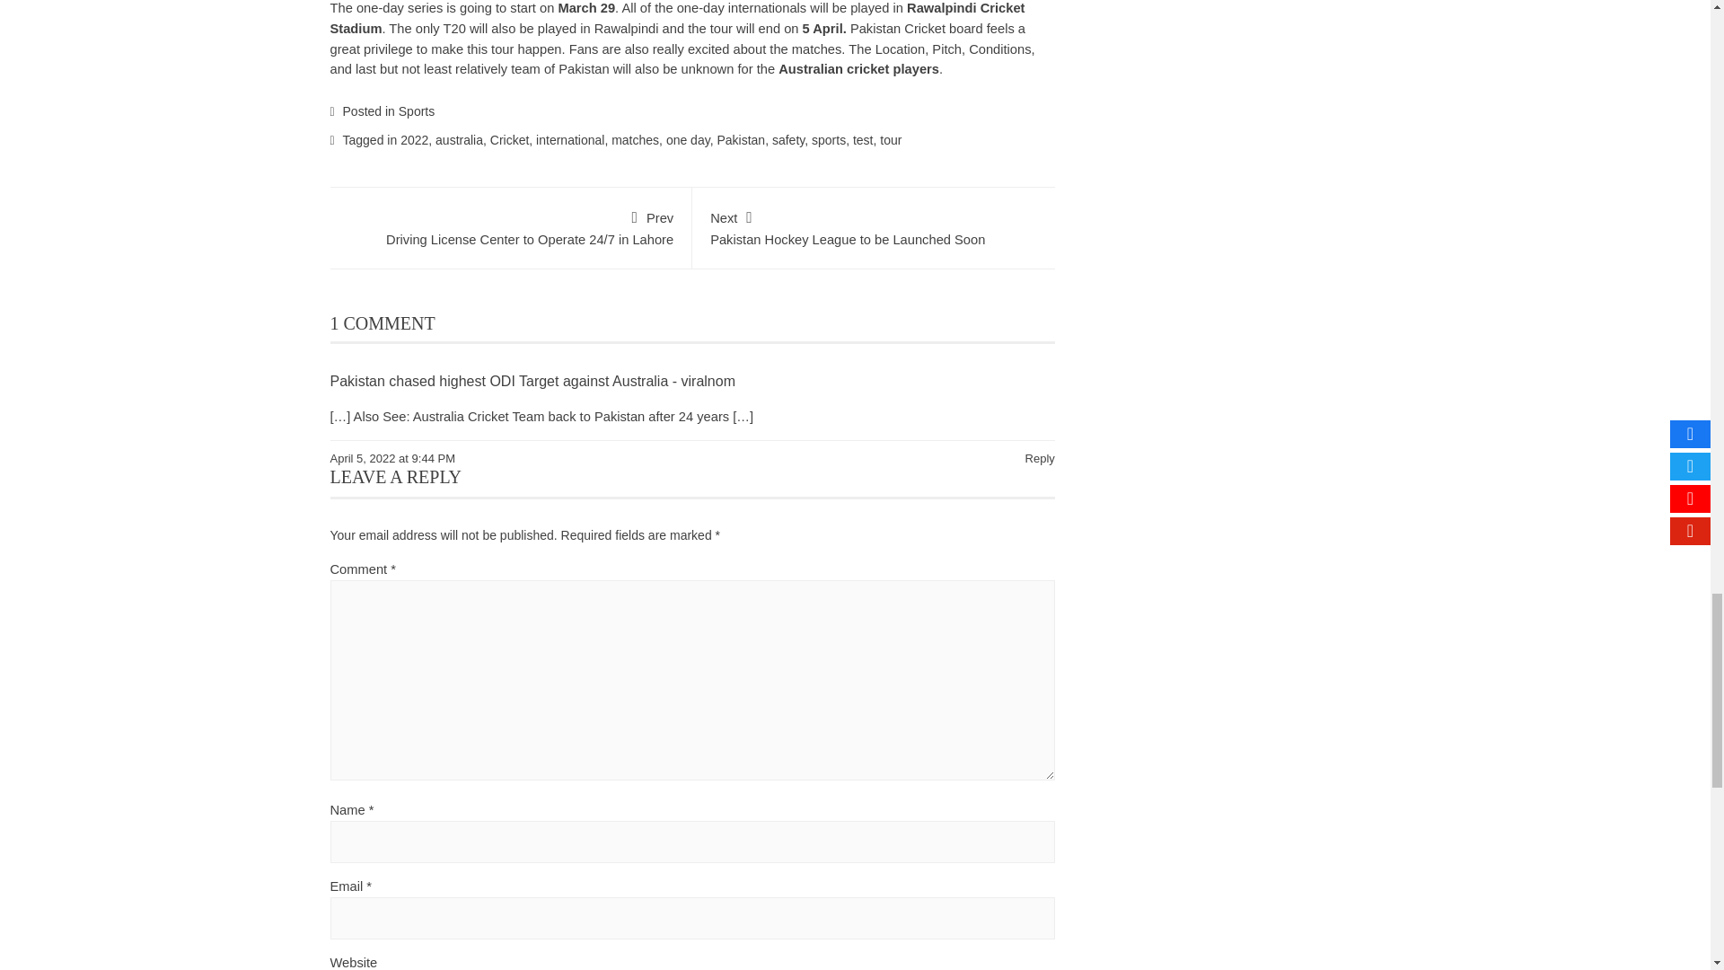  I want to click on safety, so click(788, 140).